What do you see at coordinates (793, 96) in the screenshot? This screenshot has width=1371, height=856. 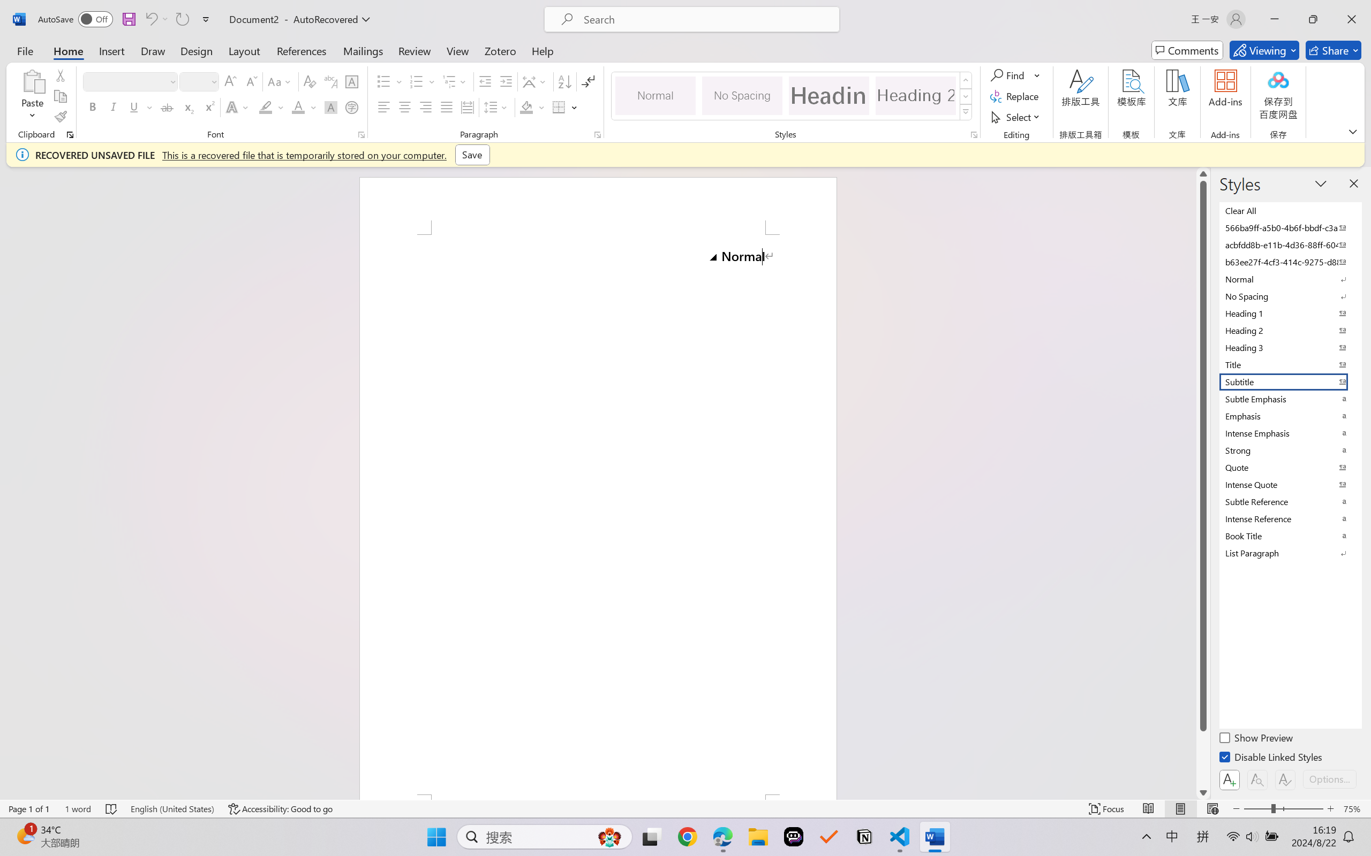 I see `AutomationID: QuickStylesGallery` at bounding box center [793, 96].